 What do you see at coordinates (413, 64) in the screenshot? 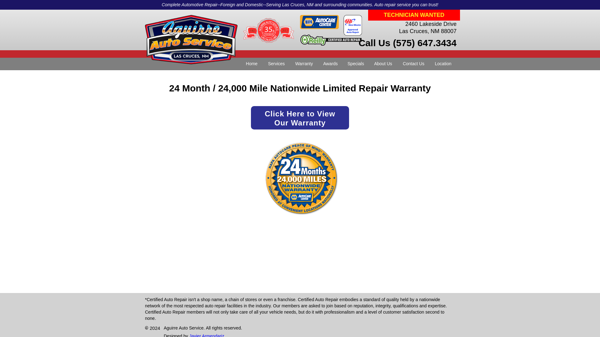
I see `Contact Us` at bounding box center [413, 64].